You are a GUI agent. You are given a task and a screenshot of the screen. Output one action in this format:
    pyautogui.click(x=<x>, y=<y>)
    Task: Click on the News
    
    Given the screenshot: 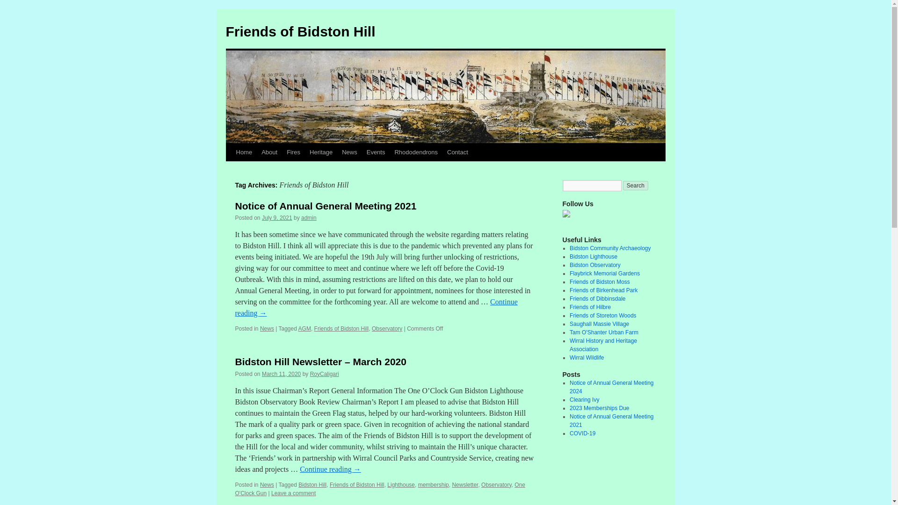 What is the action you would take?
    pyautogui.click(x=267, y=328)
    